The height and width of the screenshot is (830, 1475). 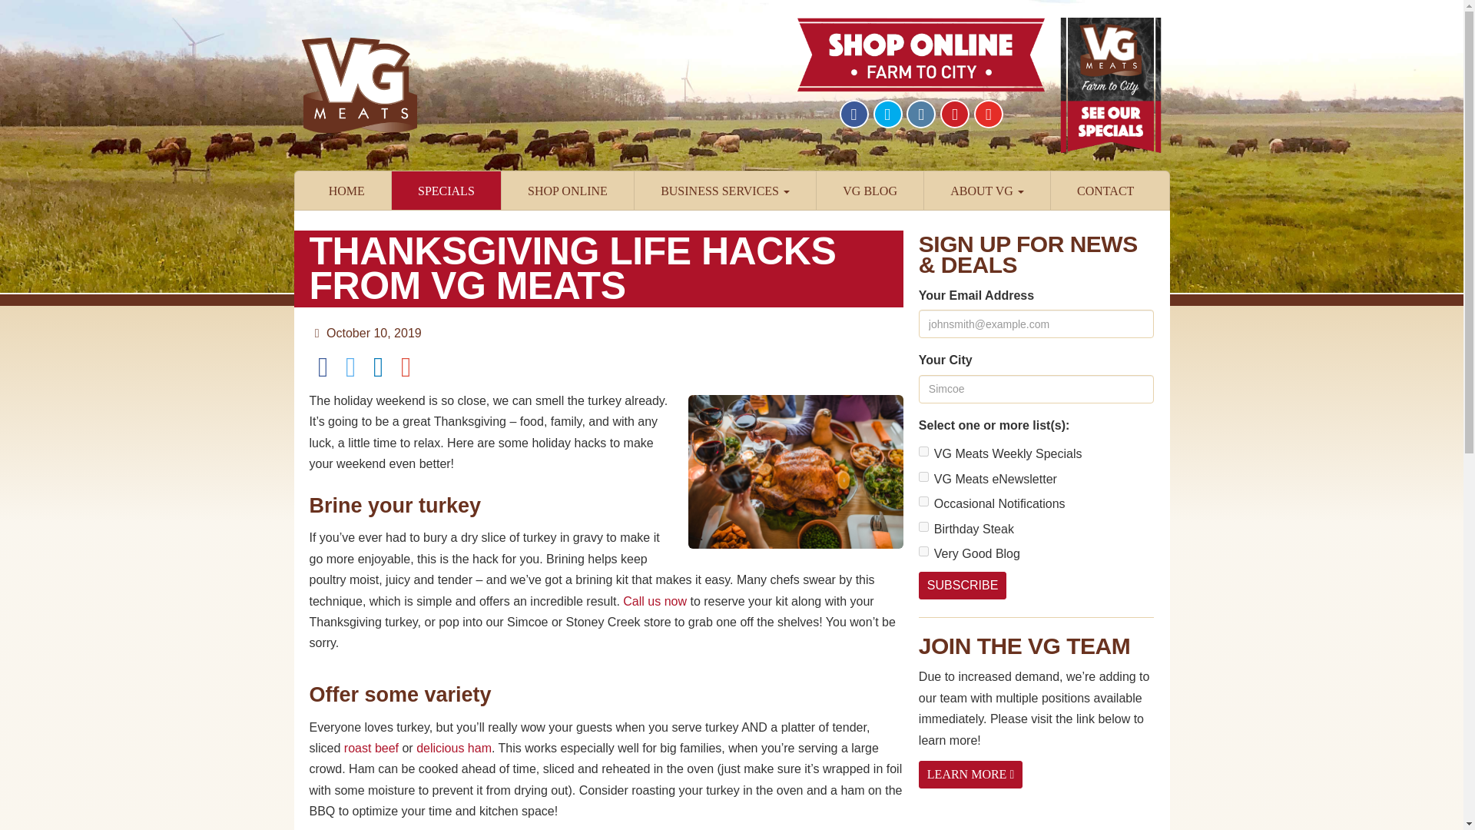 I want to click on HOME, so click(x=346, y=191).